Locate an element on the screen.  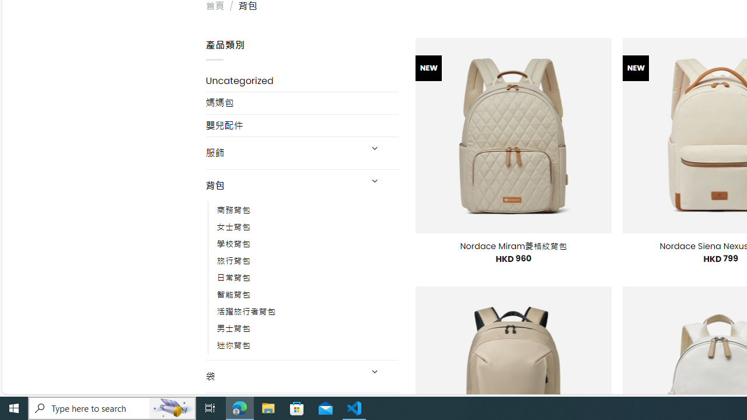
Uncategorized is located at coordinates (302, 80).